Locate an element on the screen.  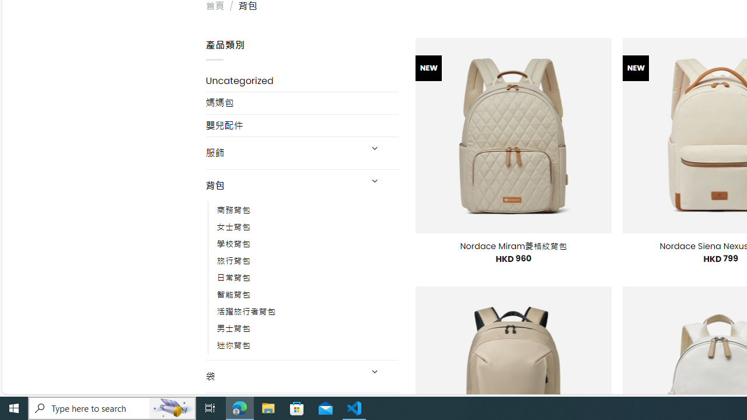
Uncategorized is located at coordinates (302, 80).